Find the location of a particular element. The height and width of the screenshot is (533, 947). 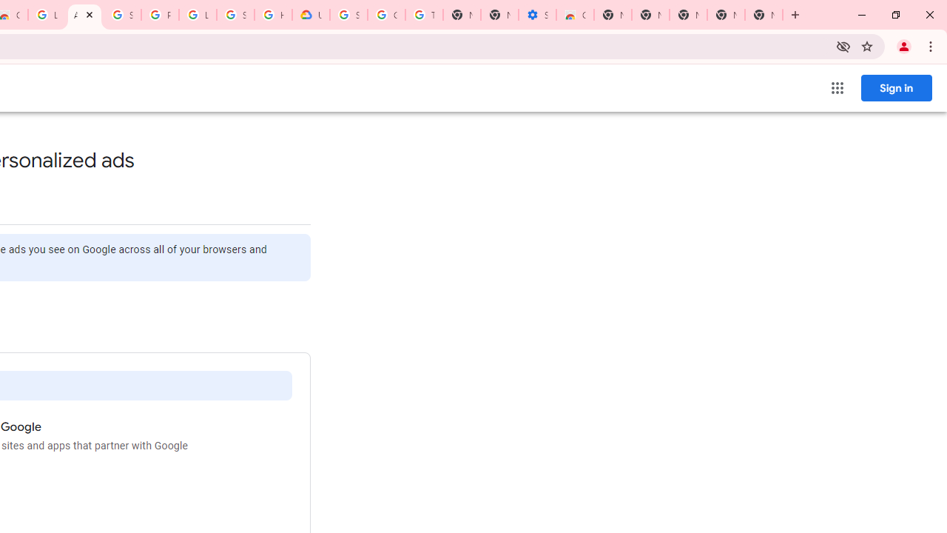

Ad Settings is located at coordinates (84, 15).